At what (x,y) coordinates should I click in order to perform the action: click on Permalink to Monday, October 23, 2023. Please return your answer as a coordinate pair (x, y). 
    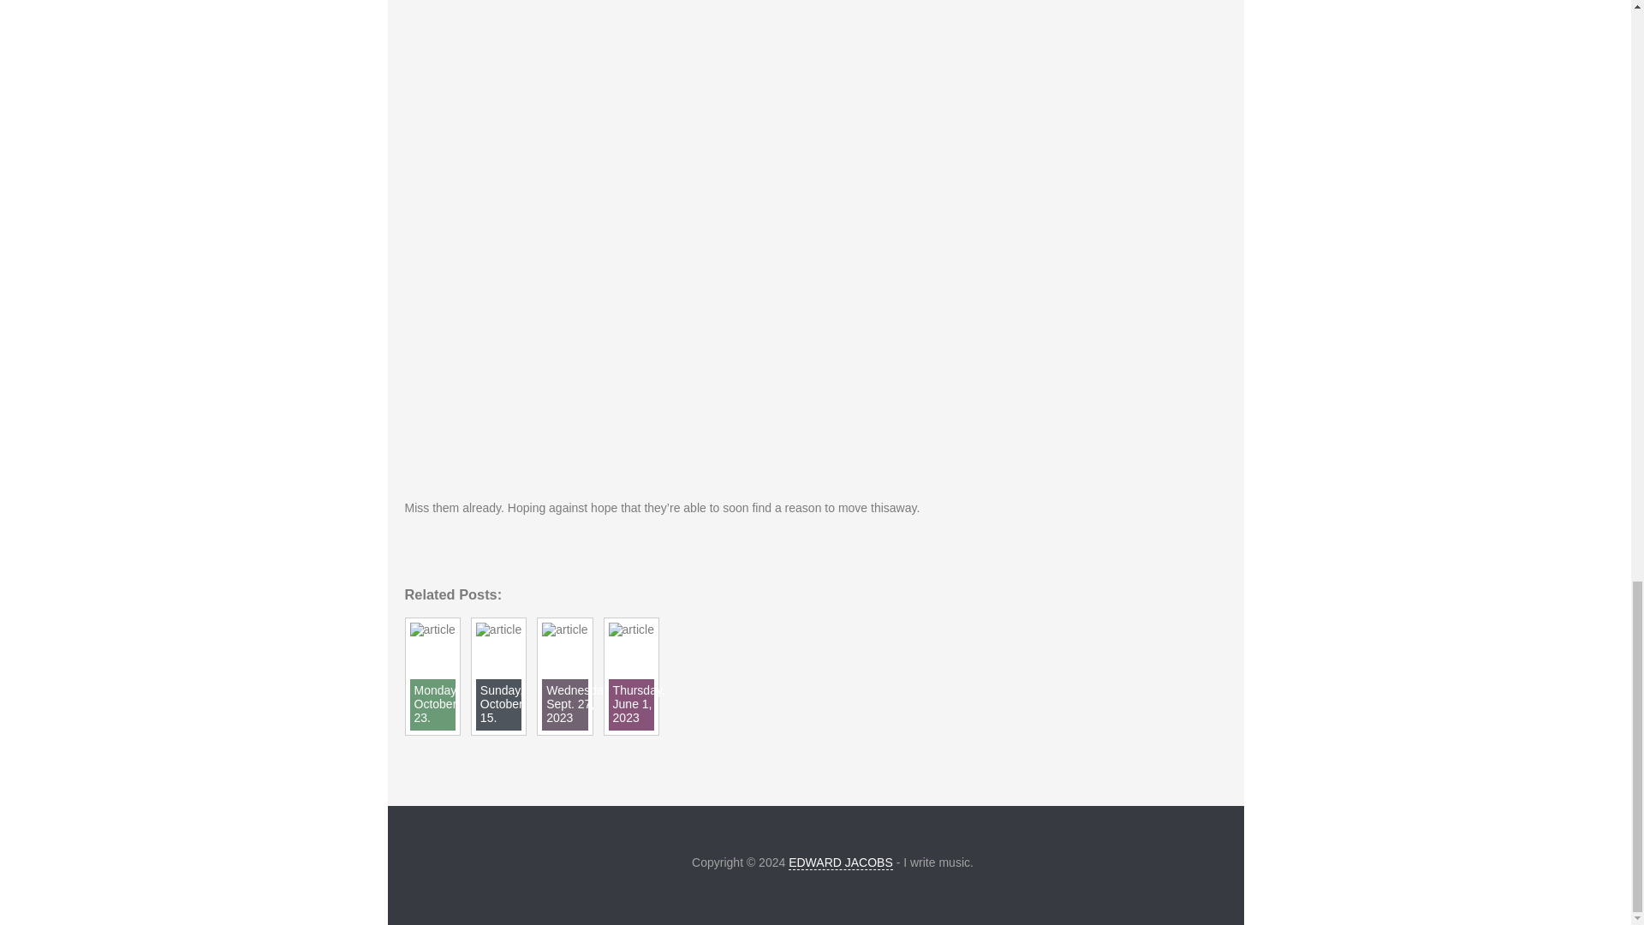
    Looking at the image, I should click on (432, 629).